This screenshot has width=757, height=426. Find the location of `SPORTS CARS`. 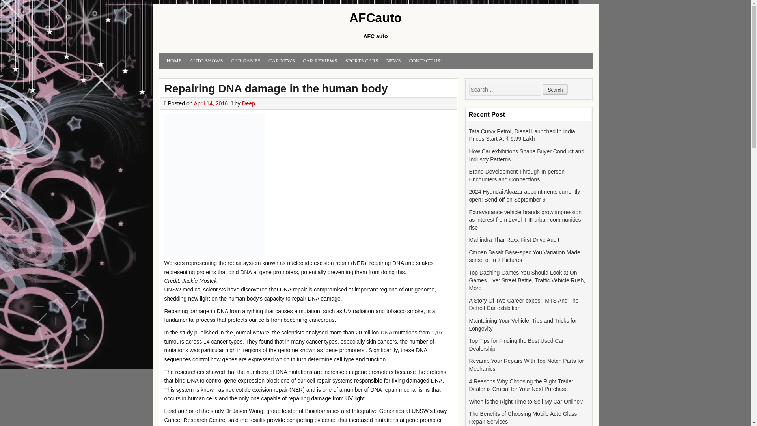

SPORTS CARS is located at coordinates (362, 61).